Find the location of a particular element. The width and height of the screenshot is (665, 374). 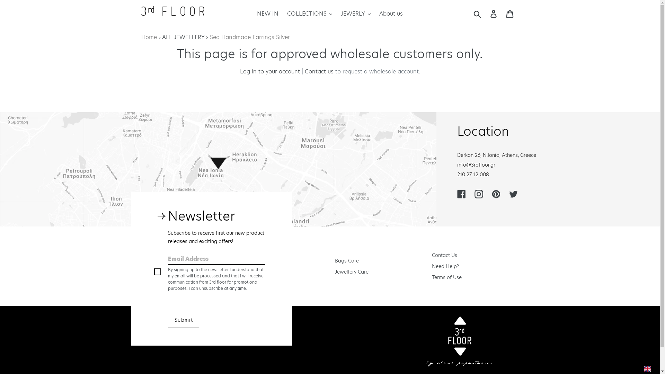

Home is located at coordinates (149, 37).